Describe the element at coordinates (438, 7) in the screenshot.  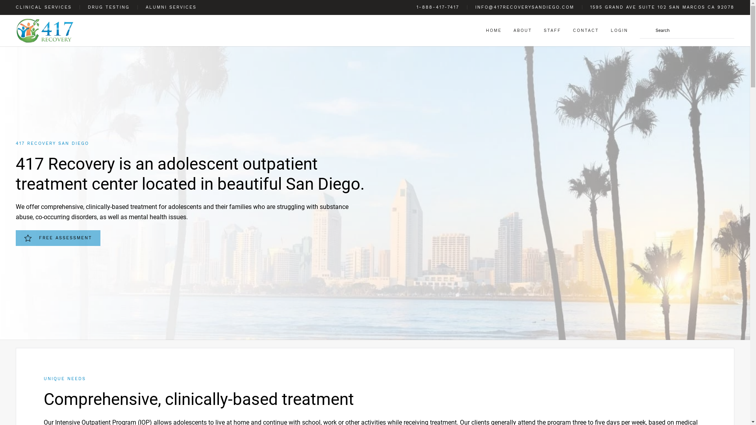
I see `1-888-417-7417` at that location.